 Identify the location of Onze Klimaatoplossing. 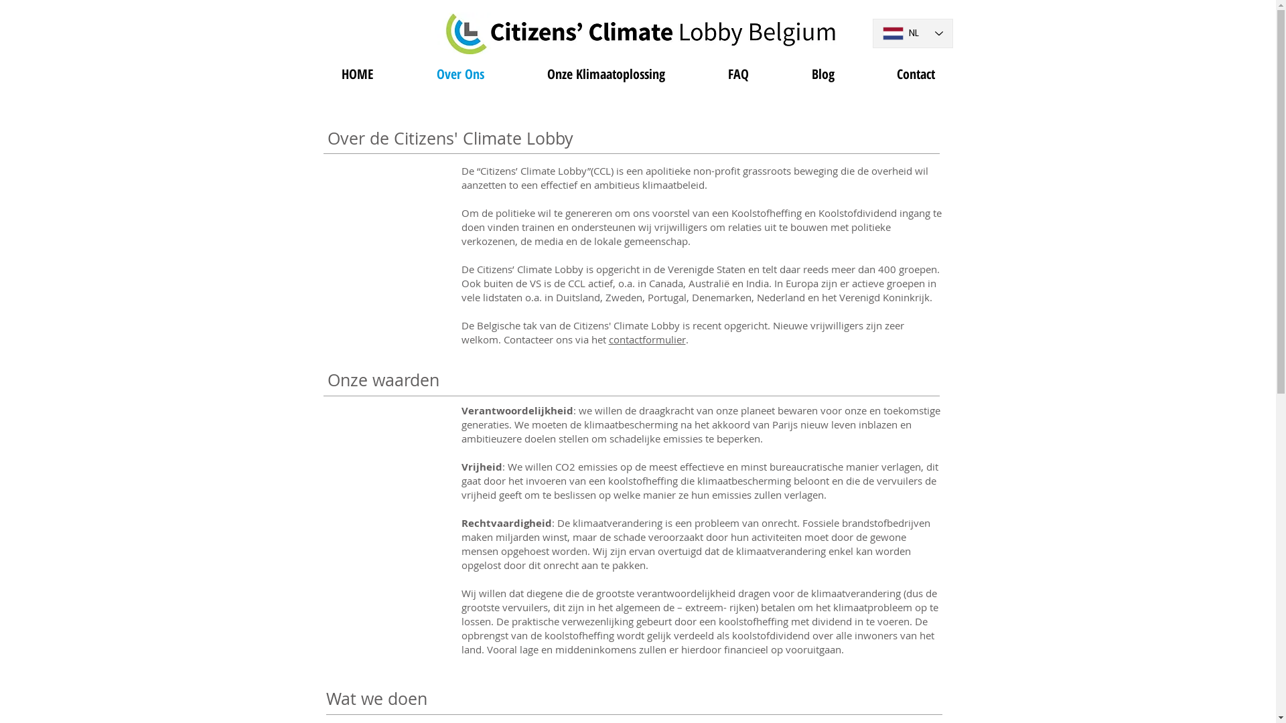
(606, 74).